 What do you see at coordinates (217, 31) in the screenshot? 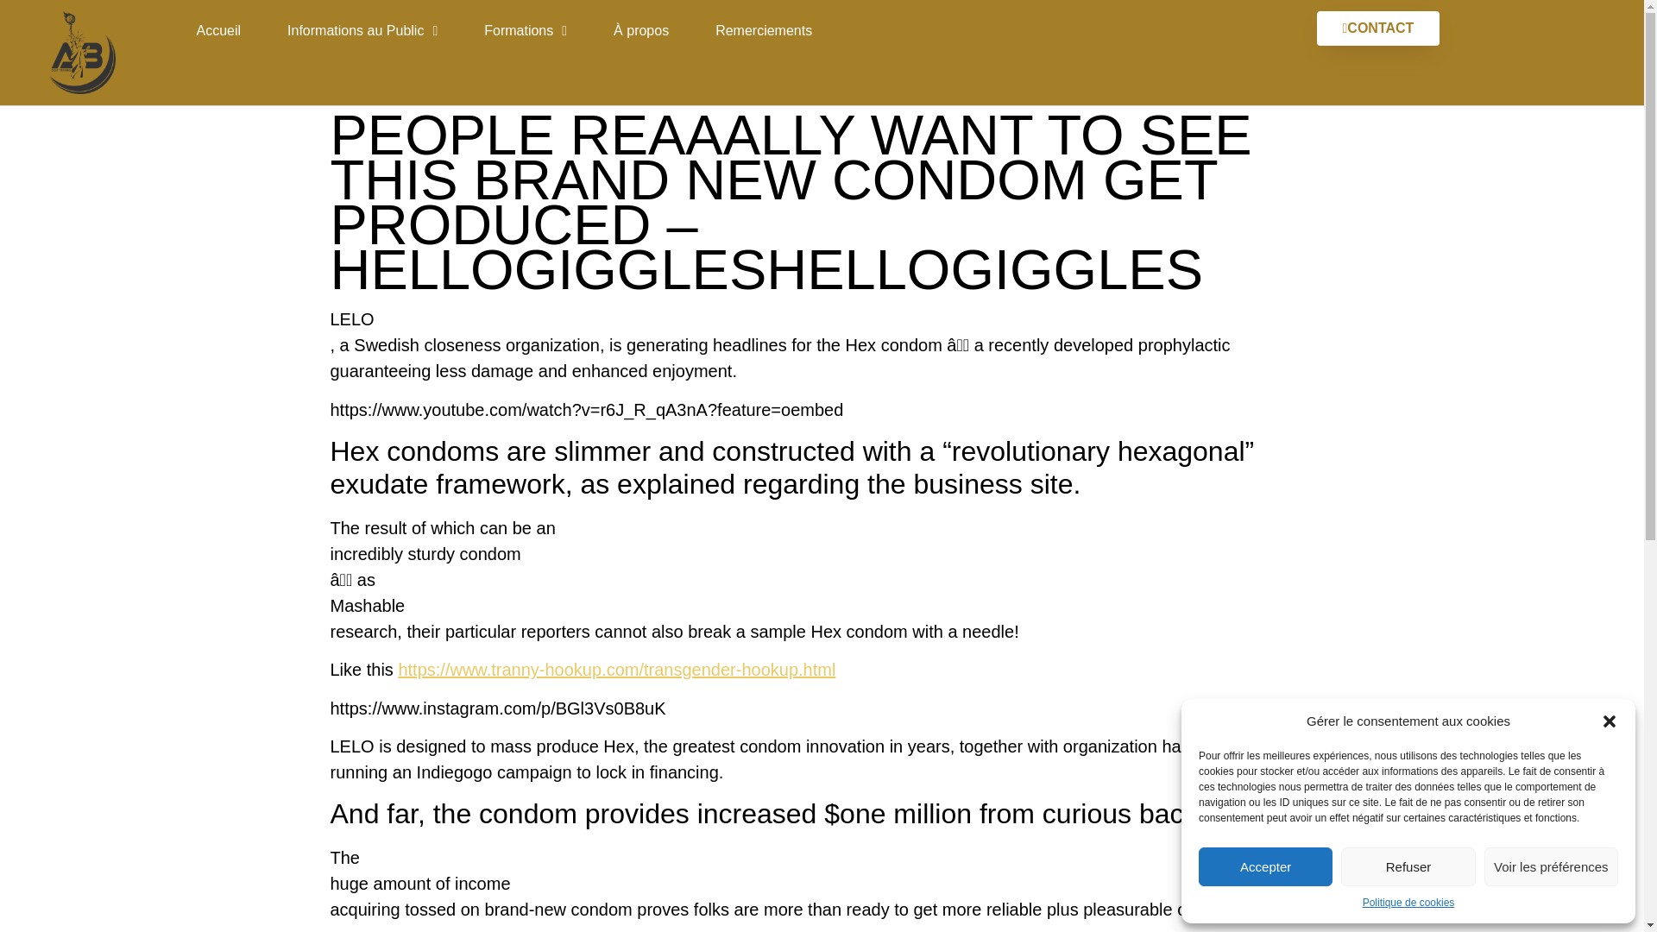
I see `Accueil` at bounding box center [217, 31].